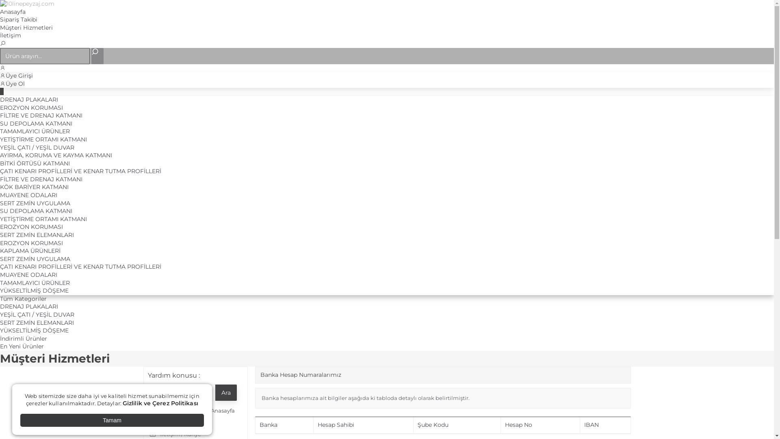  Describe the element at coordinates (56, 155) in the screenshot. I see `AYIRMA, KORUMA VE KAYMA KATMANI` at that location.